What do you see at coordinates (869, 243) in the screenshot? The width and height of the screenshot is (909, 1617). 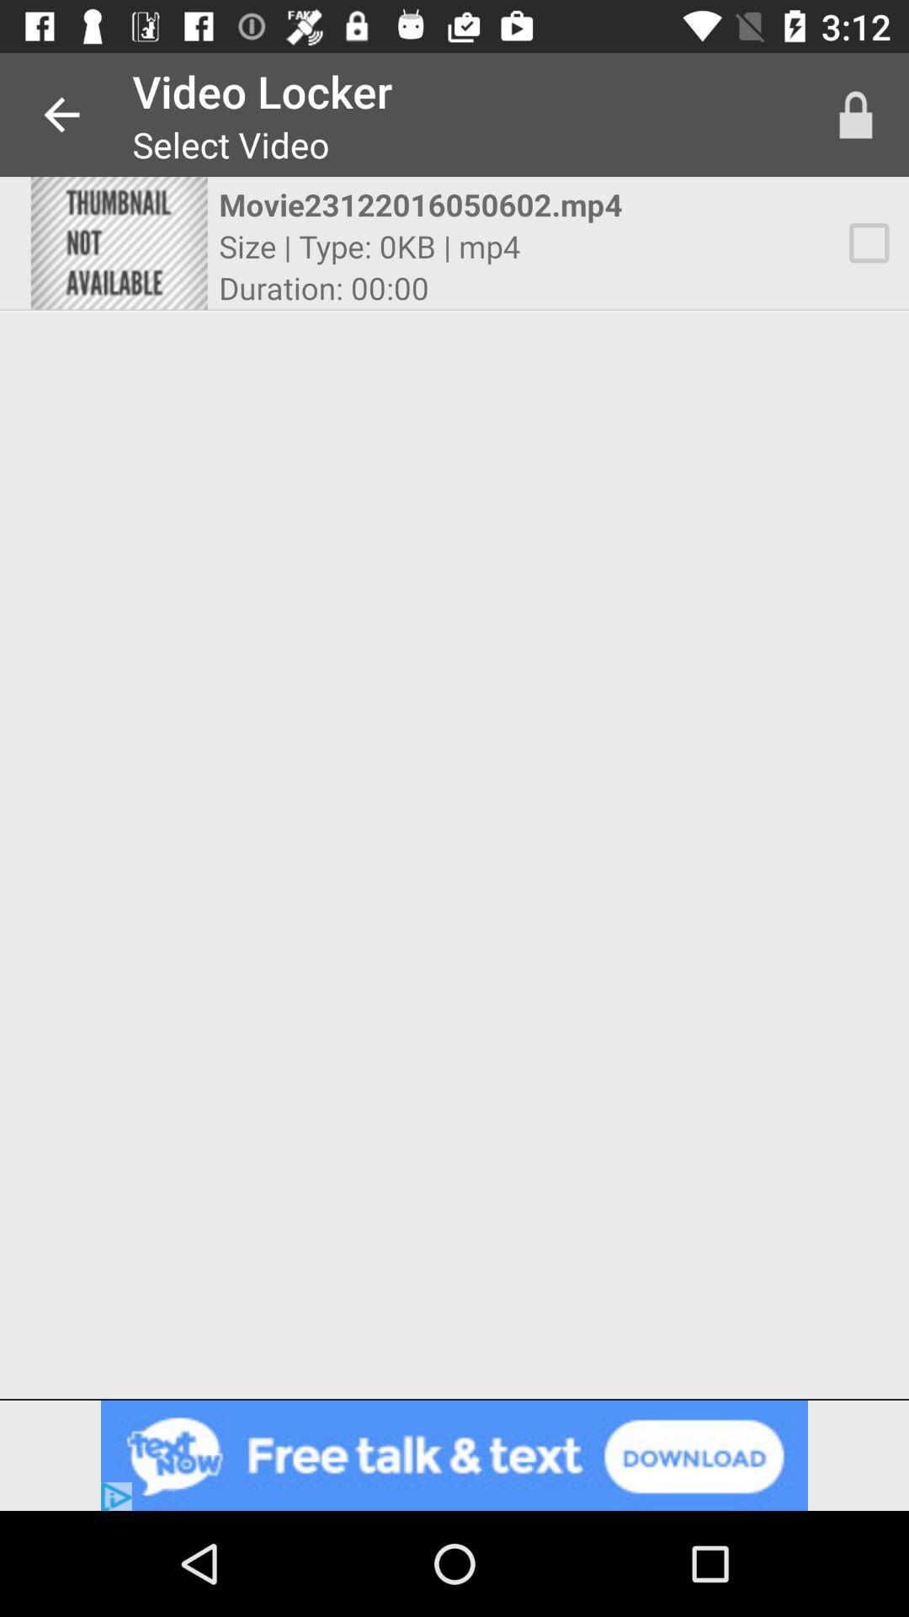 I see `tap the icon next to the movie23122016050602.mp4 icon` at bounding box center [869, 243].